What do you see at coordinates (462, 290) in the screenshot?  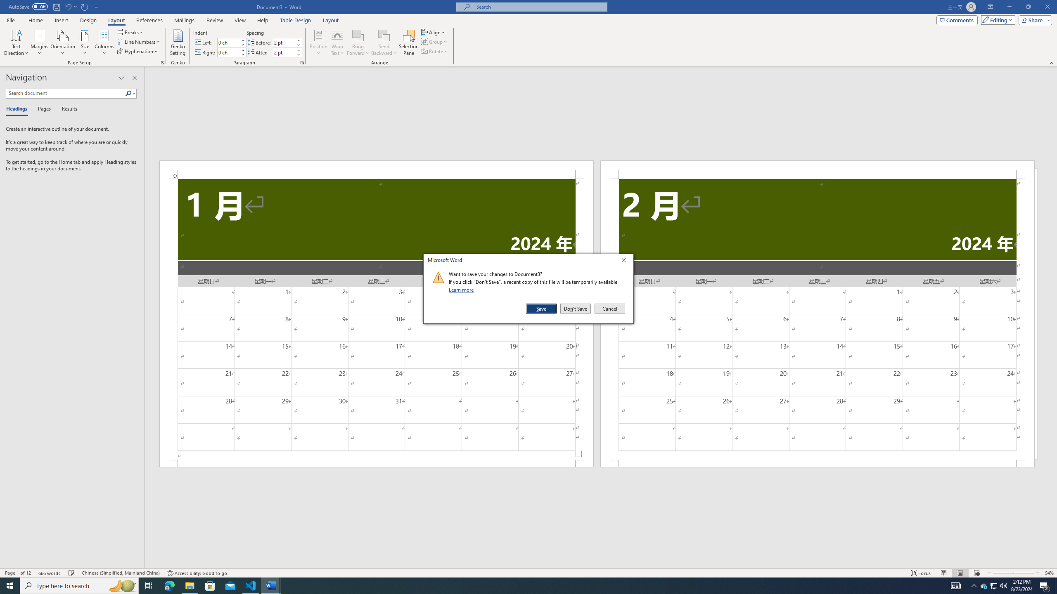 I see `Learn more` at bounding box center [462, 290].